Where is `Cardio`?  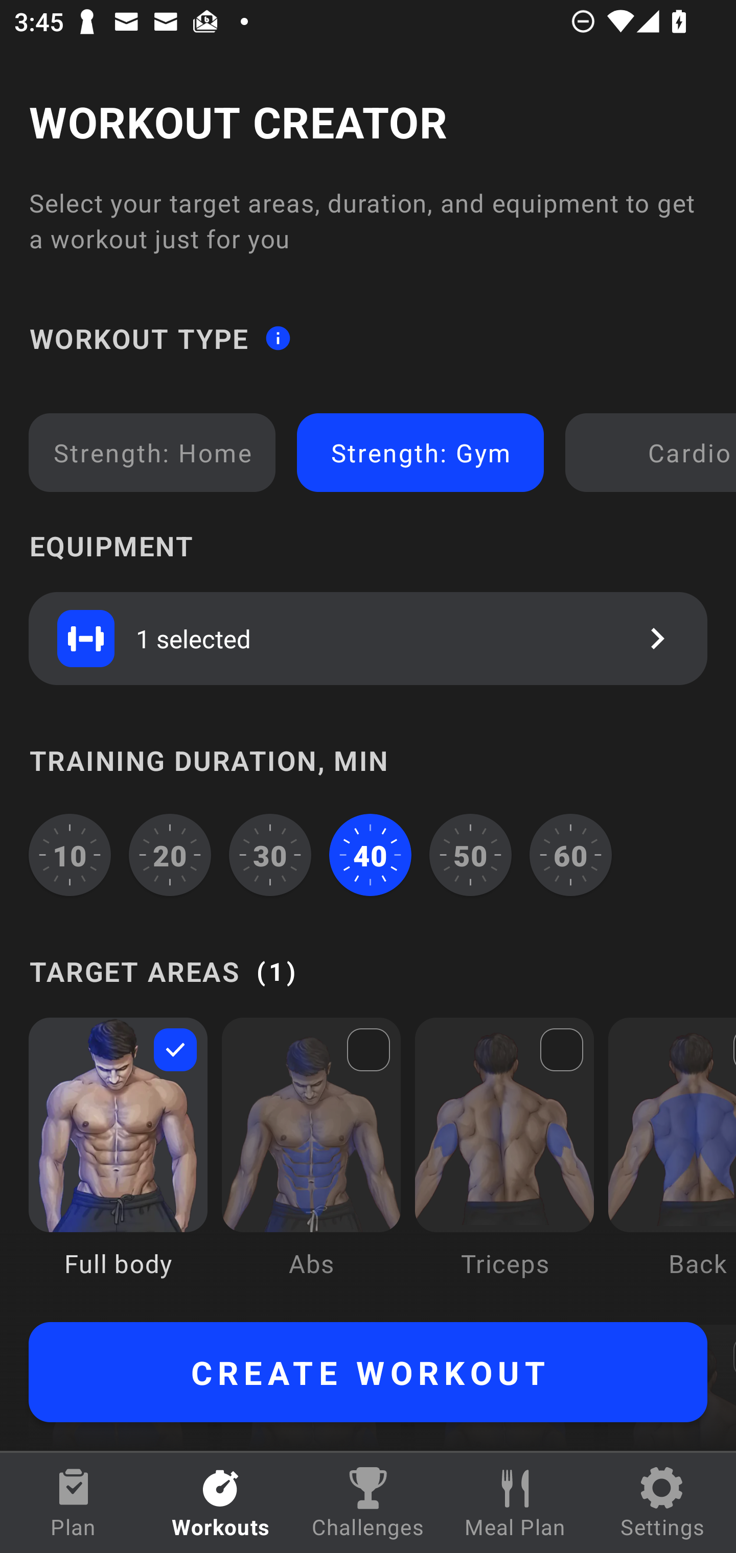 Cardio is located at coordinates (654, 453).